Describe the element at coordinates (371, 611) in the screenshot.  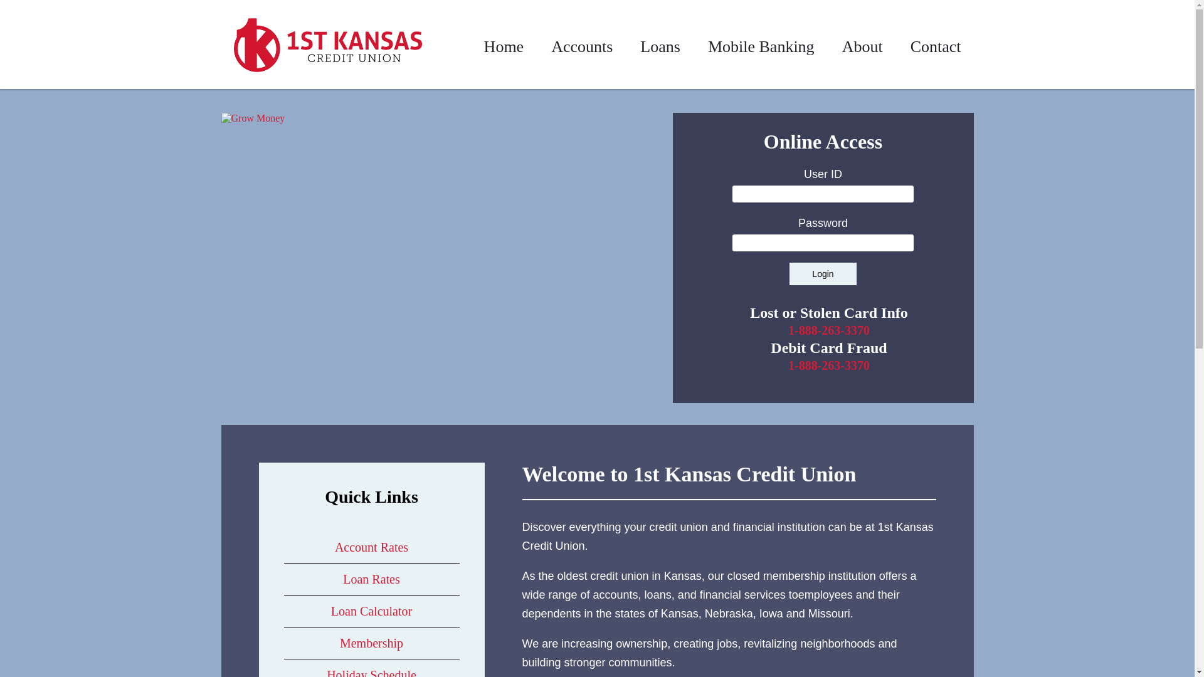
I see `Loan Calculator` at that location.